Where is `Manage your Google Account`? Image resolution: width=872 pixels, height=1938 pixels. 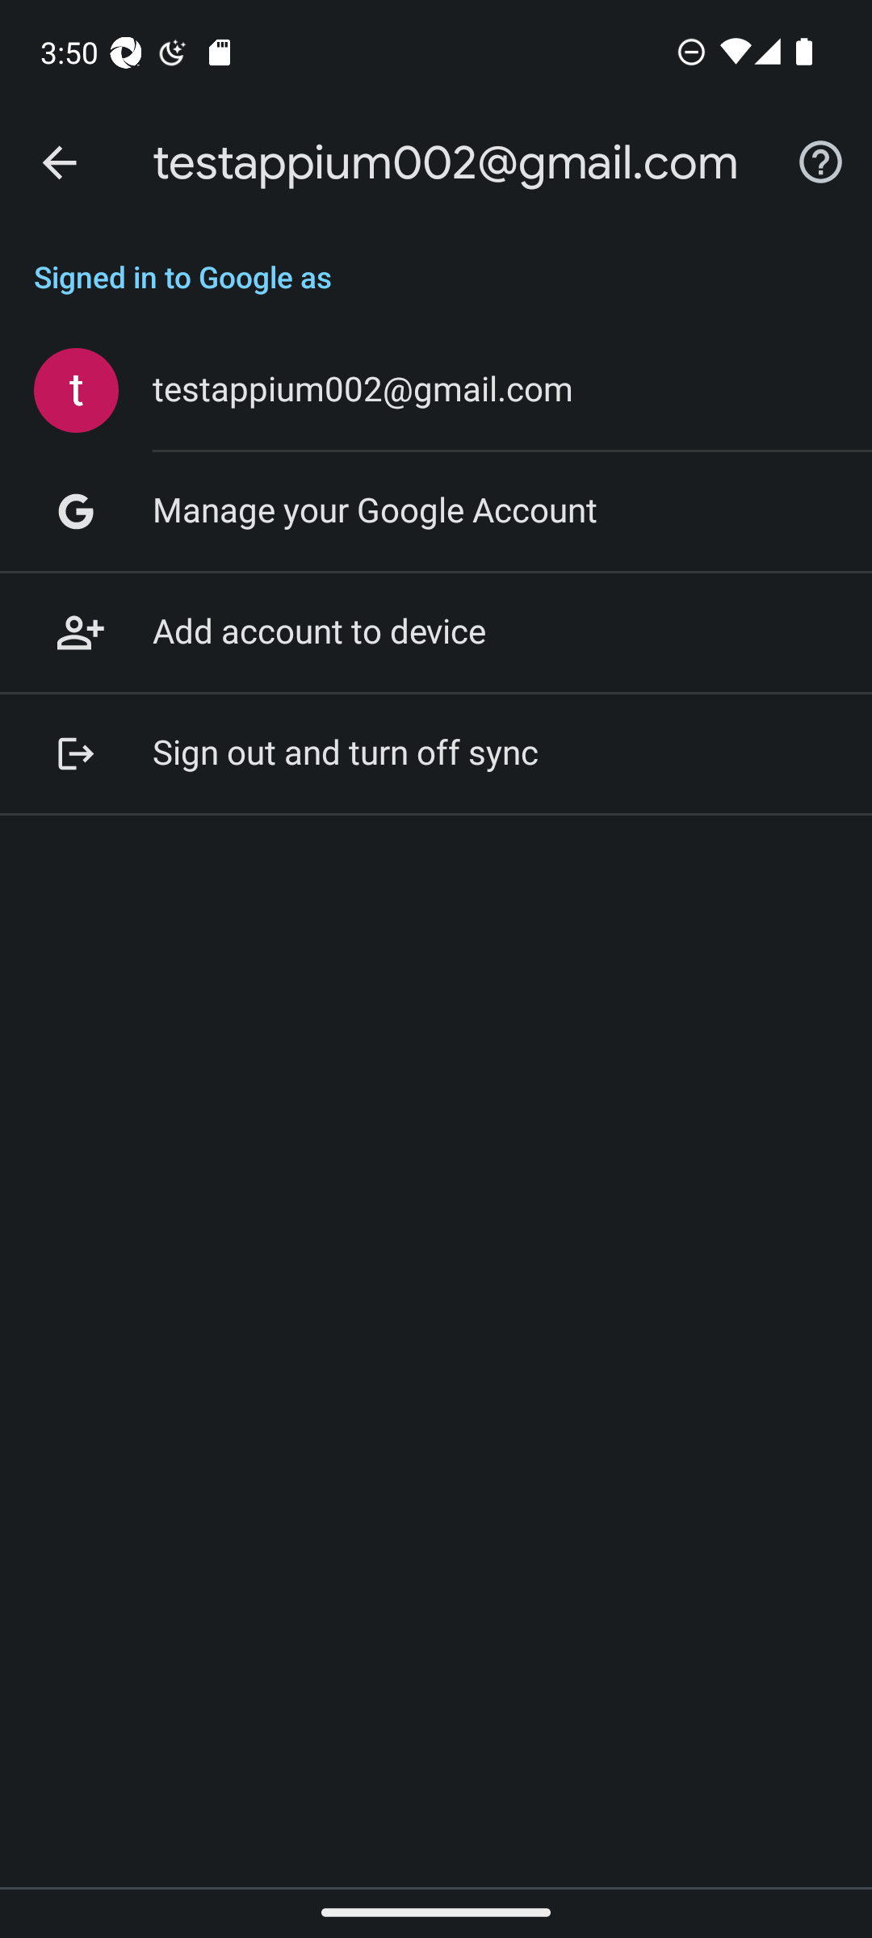 Manage your Google Account is located at coordinates (436, 512).